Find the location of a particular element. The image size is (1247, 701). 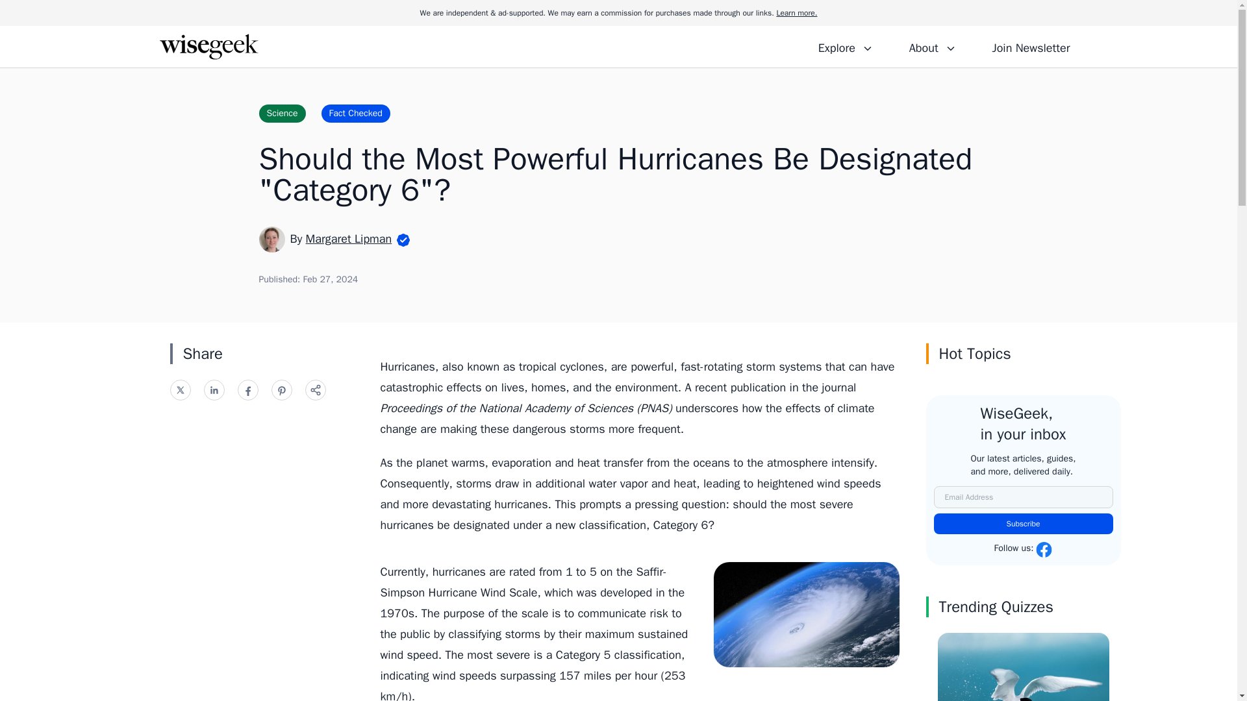

Margaret Lipman is located at coordinates (349, 239).